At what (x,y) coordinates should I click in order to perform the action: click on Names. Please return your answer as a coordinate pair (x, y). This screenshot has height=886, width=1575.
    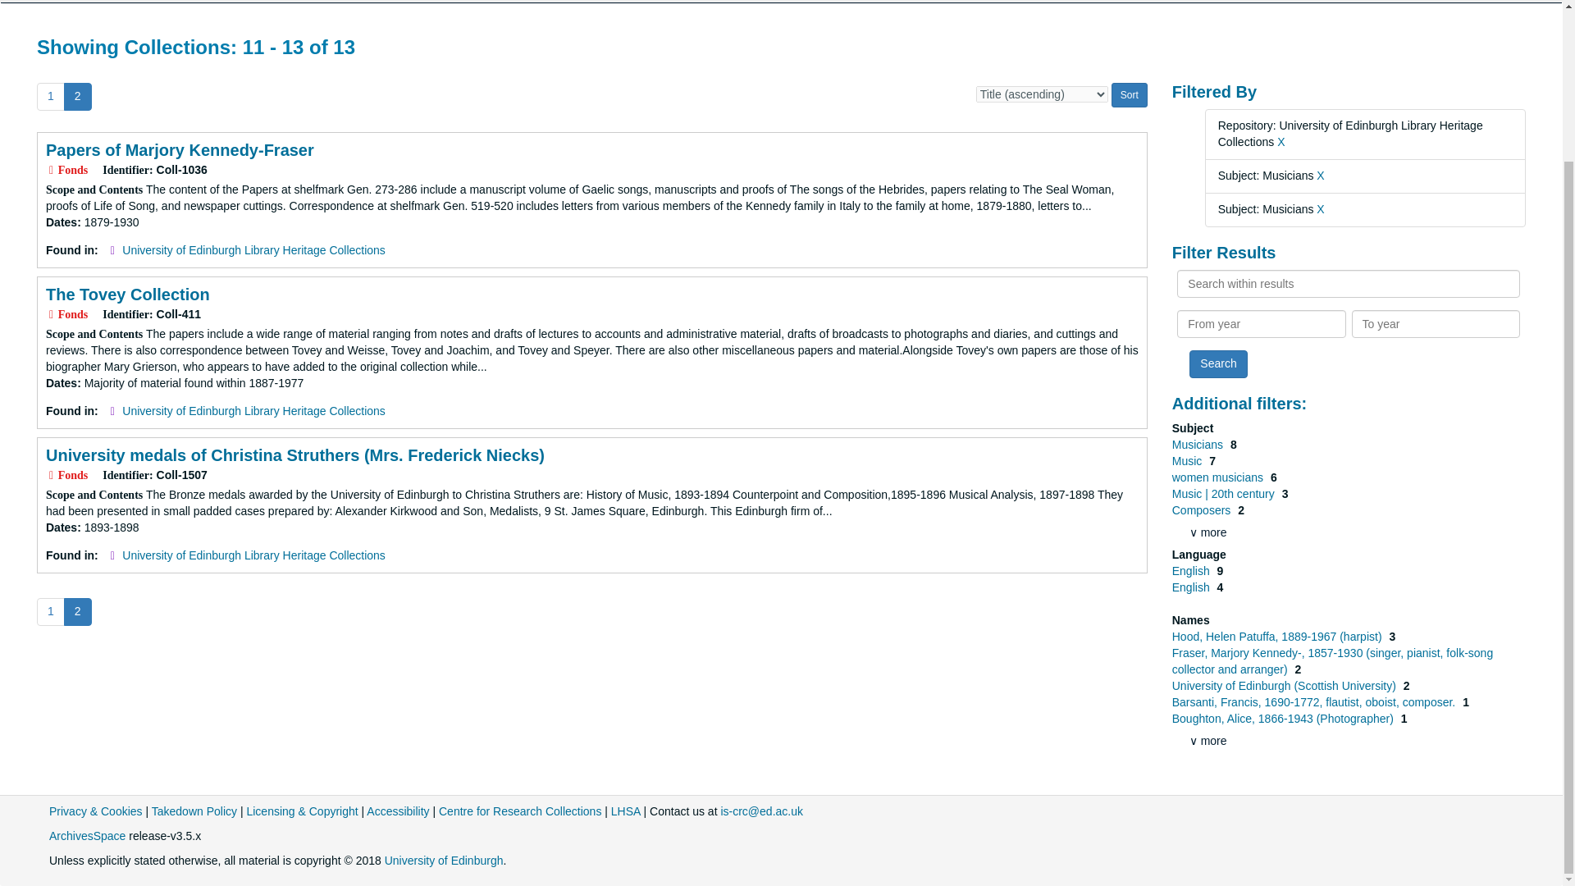
    Looking at the image, I should click on (627, 2).